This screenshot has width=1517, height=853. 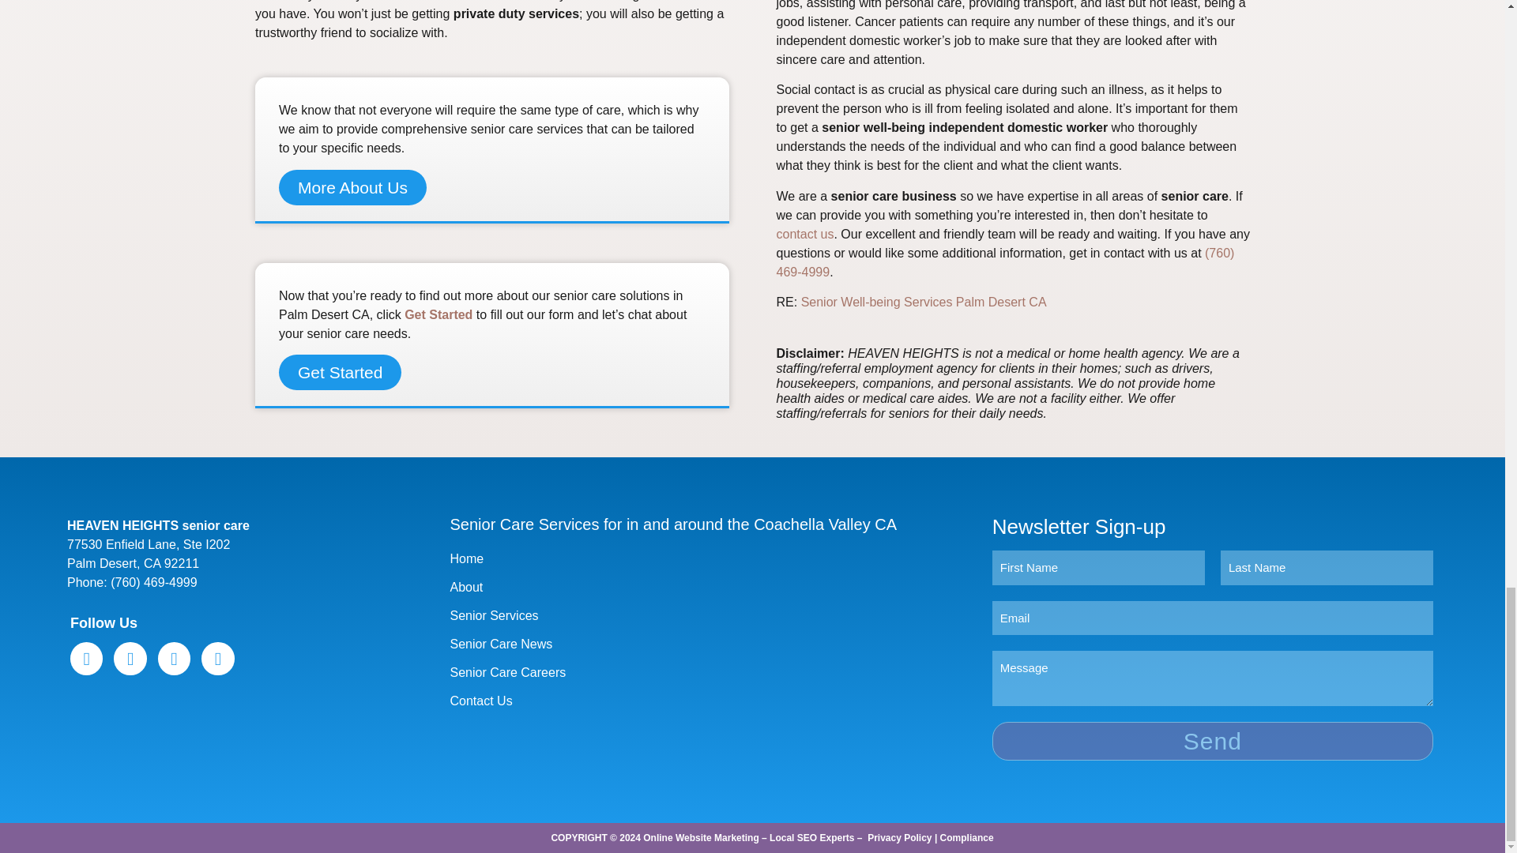 I want to click on Privacy Policy, so click(x=899, y=838).